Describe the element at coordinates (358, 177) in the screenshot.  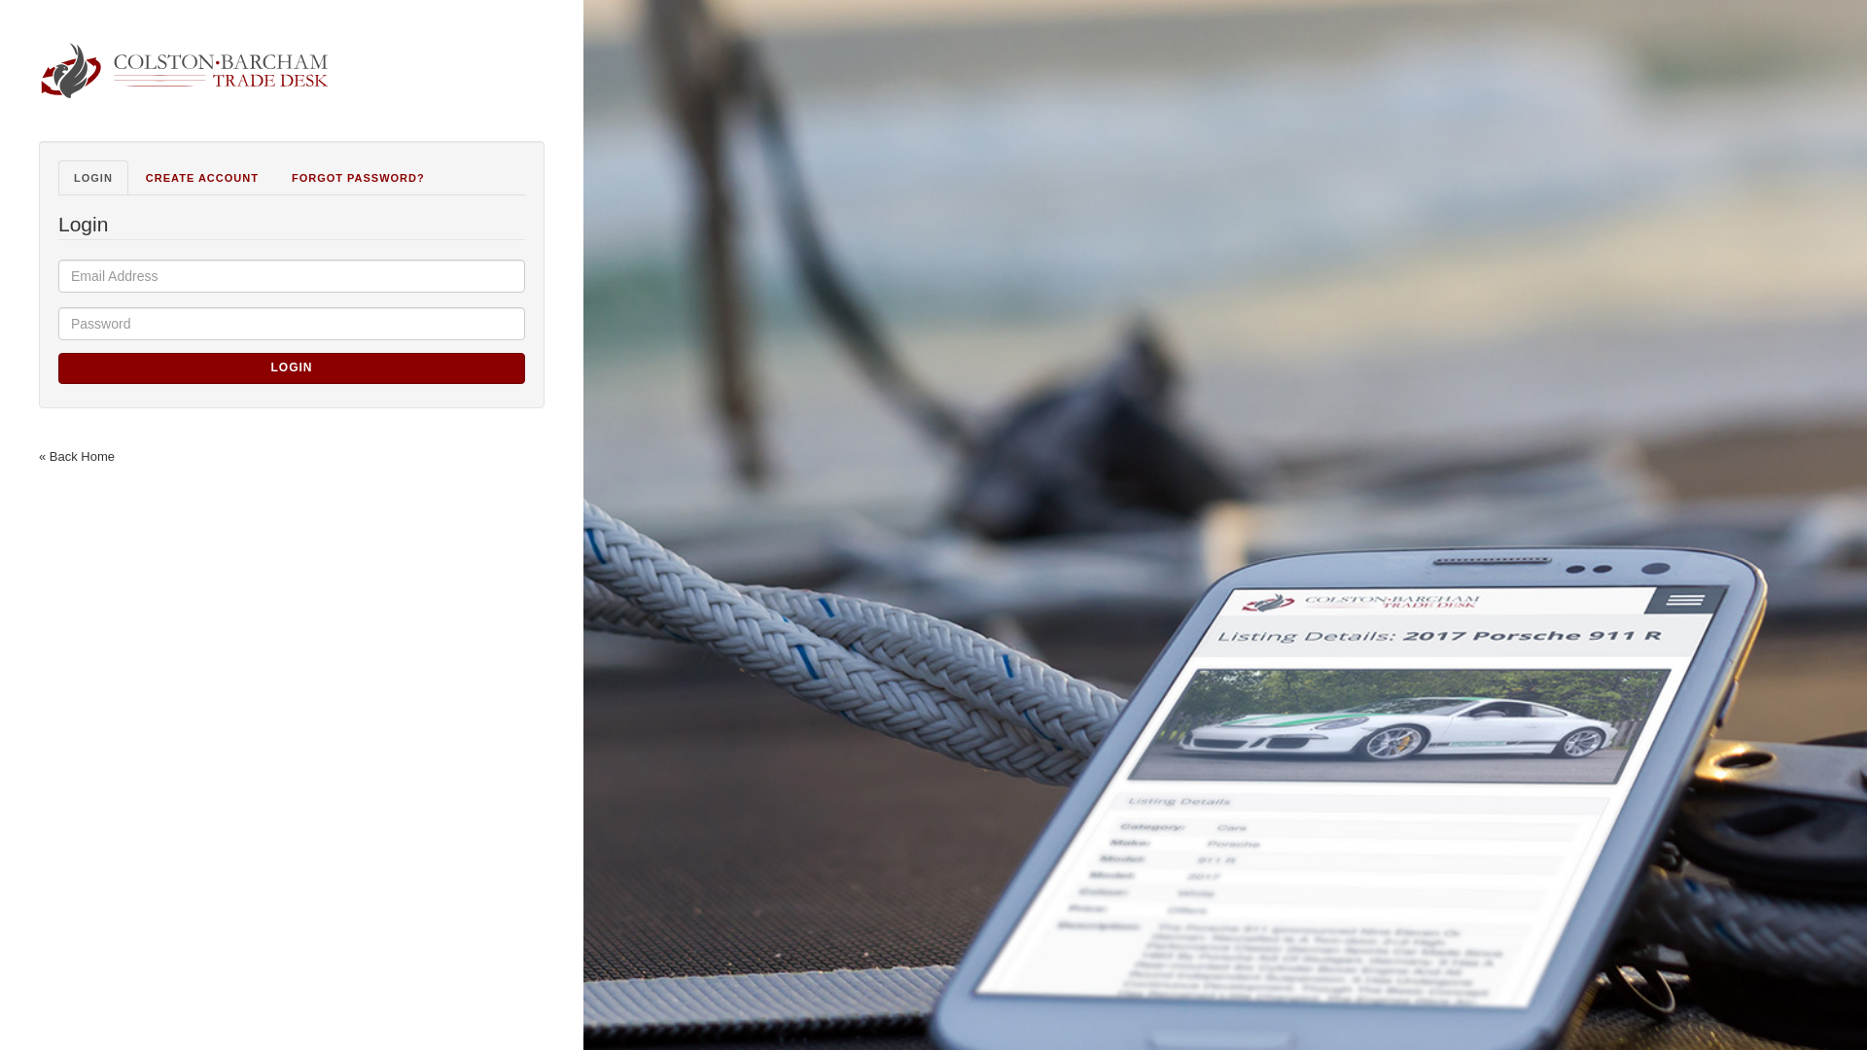
I see `FORGOT PASSWORD?` at that location.